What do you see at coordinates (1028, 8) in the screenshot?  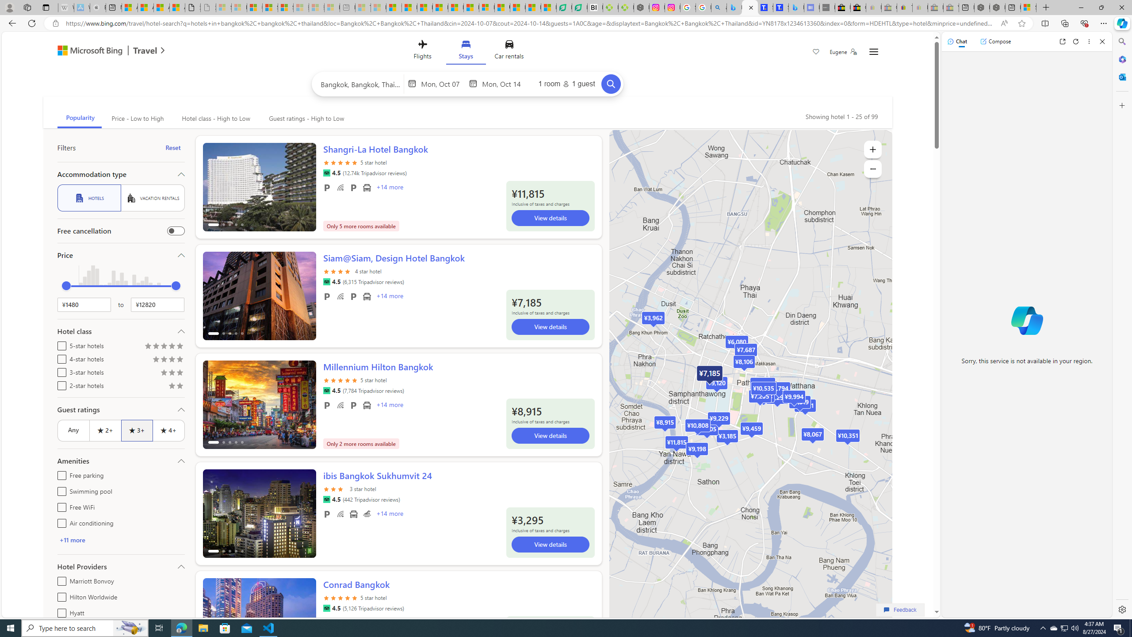 I see `Sign in to your Microsoft account` at bounding box center [1028, 8].